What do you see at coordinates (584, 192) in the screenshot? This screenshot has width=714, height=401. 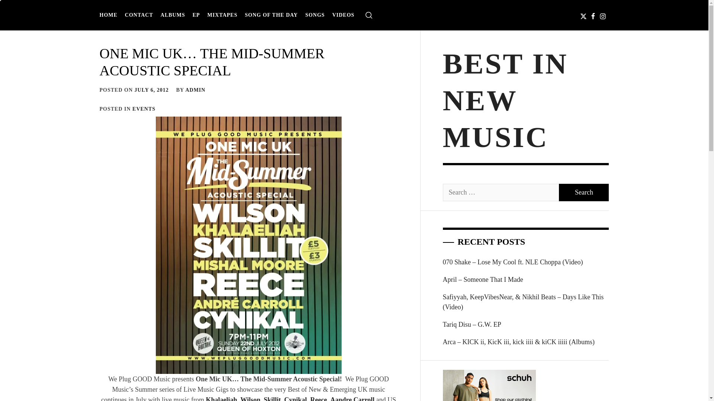 I see `Search` at bounding box center [584, 192].